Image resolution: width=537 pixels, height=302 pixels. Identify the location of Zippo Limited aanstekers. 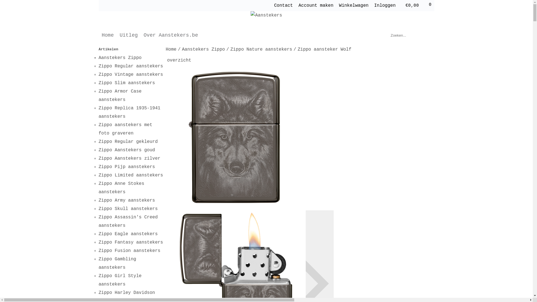
(131, 175).